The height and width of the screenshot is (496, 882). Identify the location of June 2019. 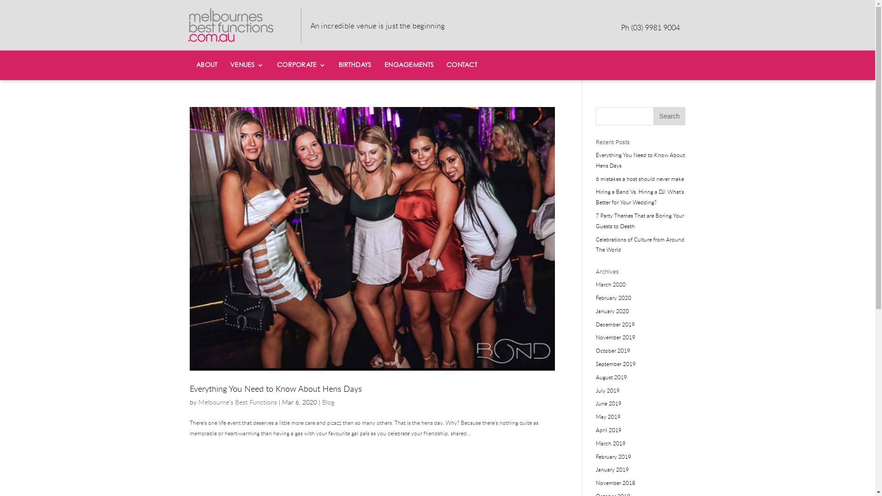
(609, 403).